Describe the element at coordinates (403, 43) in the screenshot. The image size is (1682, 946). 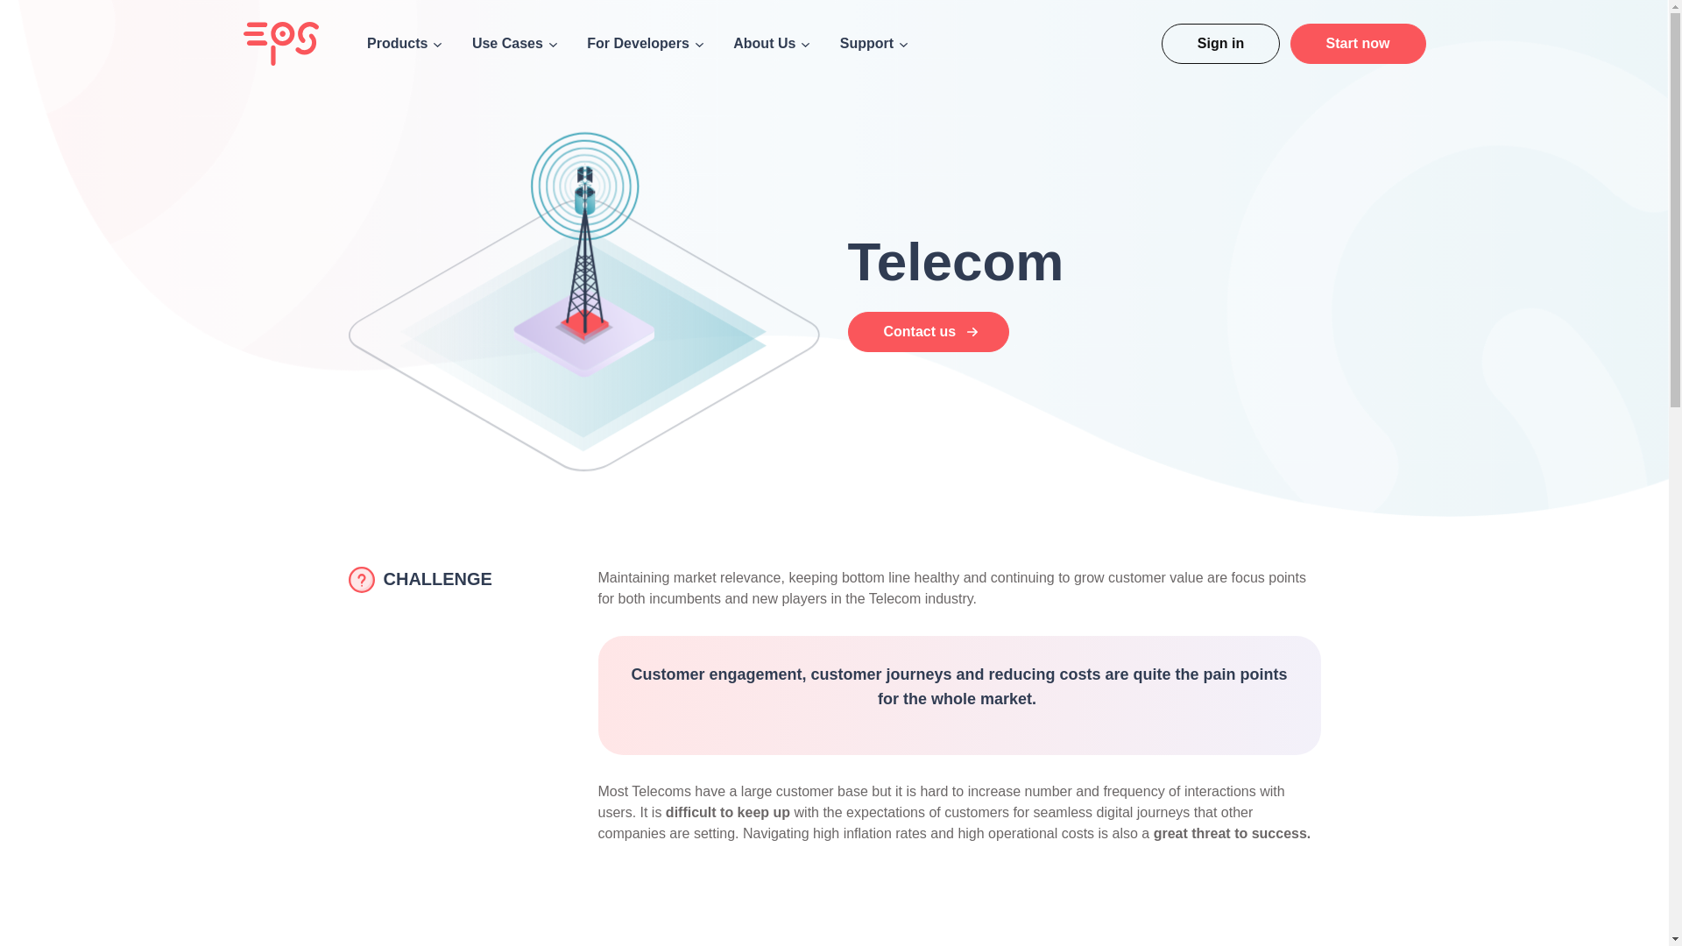
I see `Products` at that location.